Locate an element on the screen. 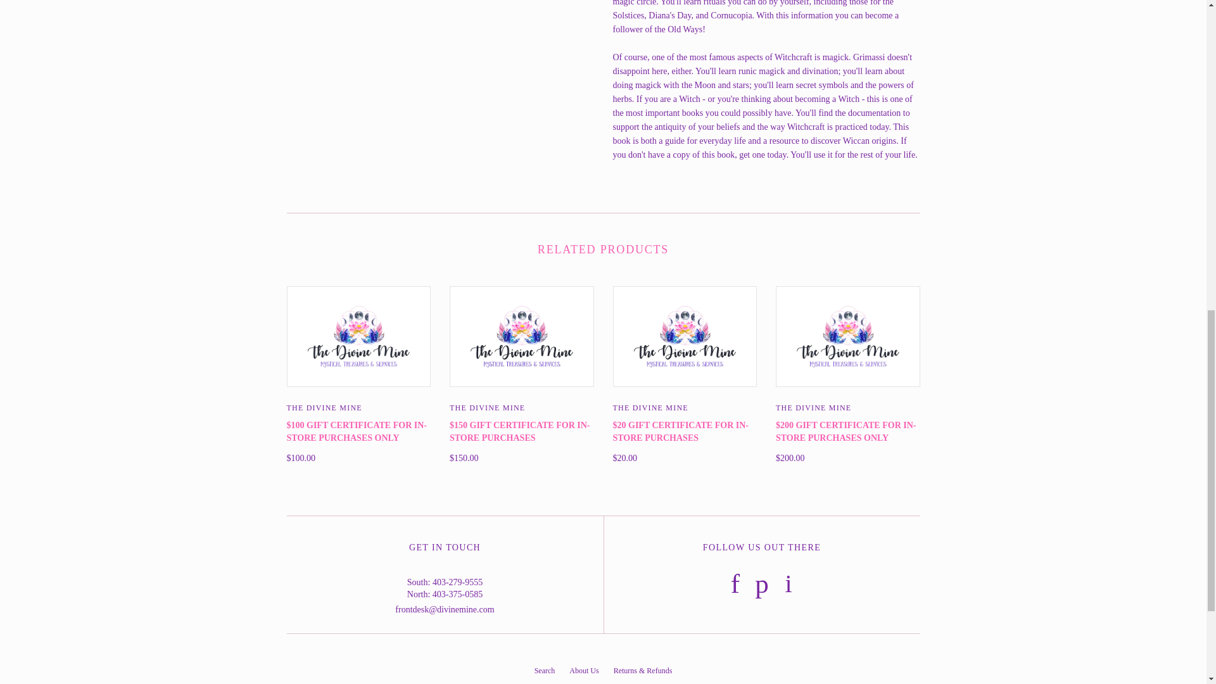  The Divine Mine is located at coordinates (323, 407).